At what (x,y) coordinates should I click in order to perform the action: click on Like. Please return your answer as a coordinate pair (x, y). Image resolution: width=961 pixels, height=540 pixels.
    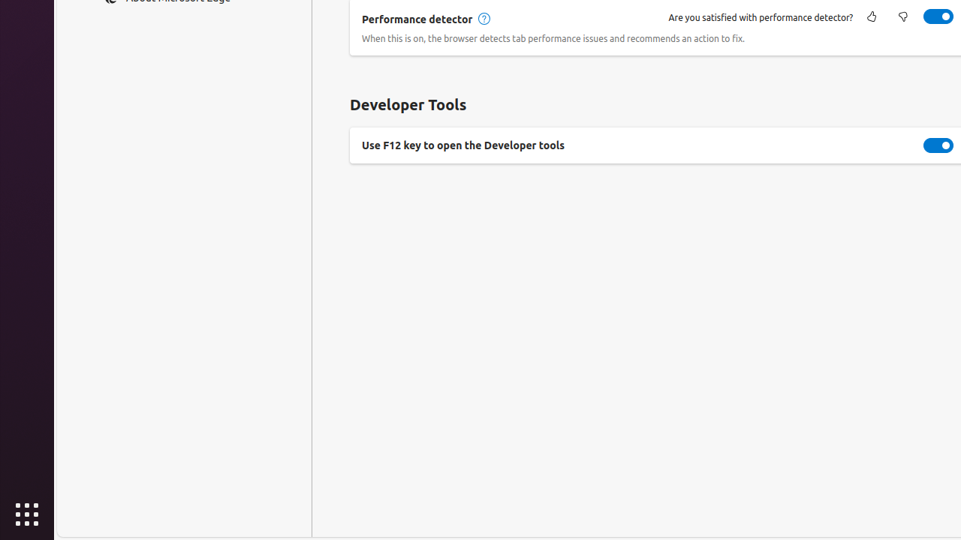
    Looking at the image, I should click on (872, 18).